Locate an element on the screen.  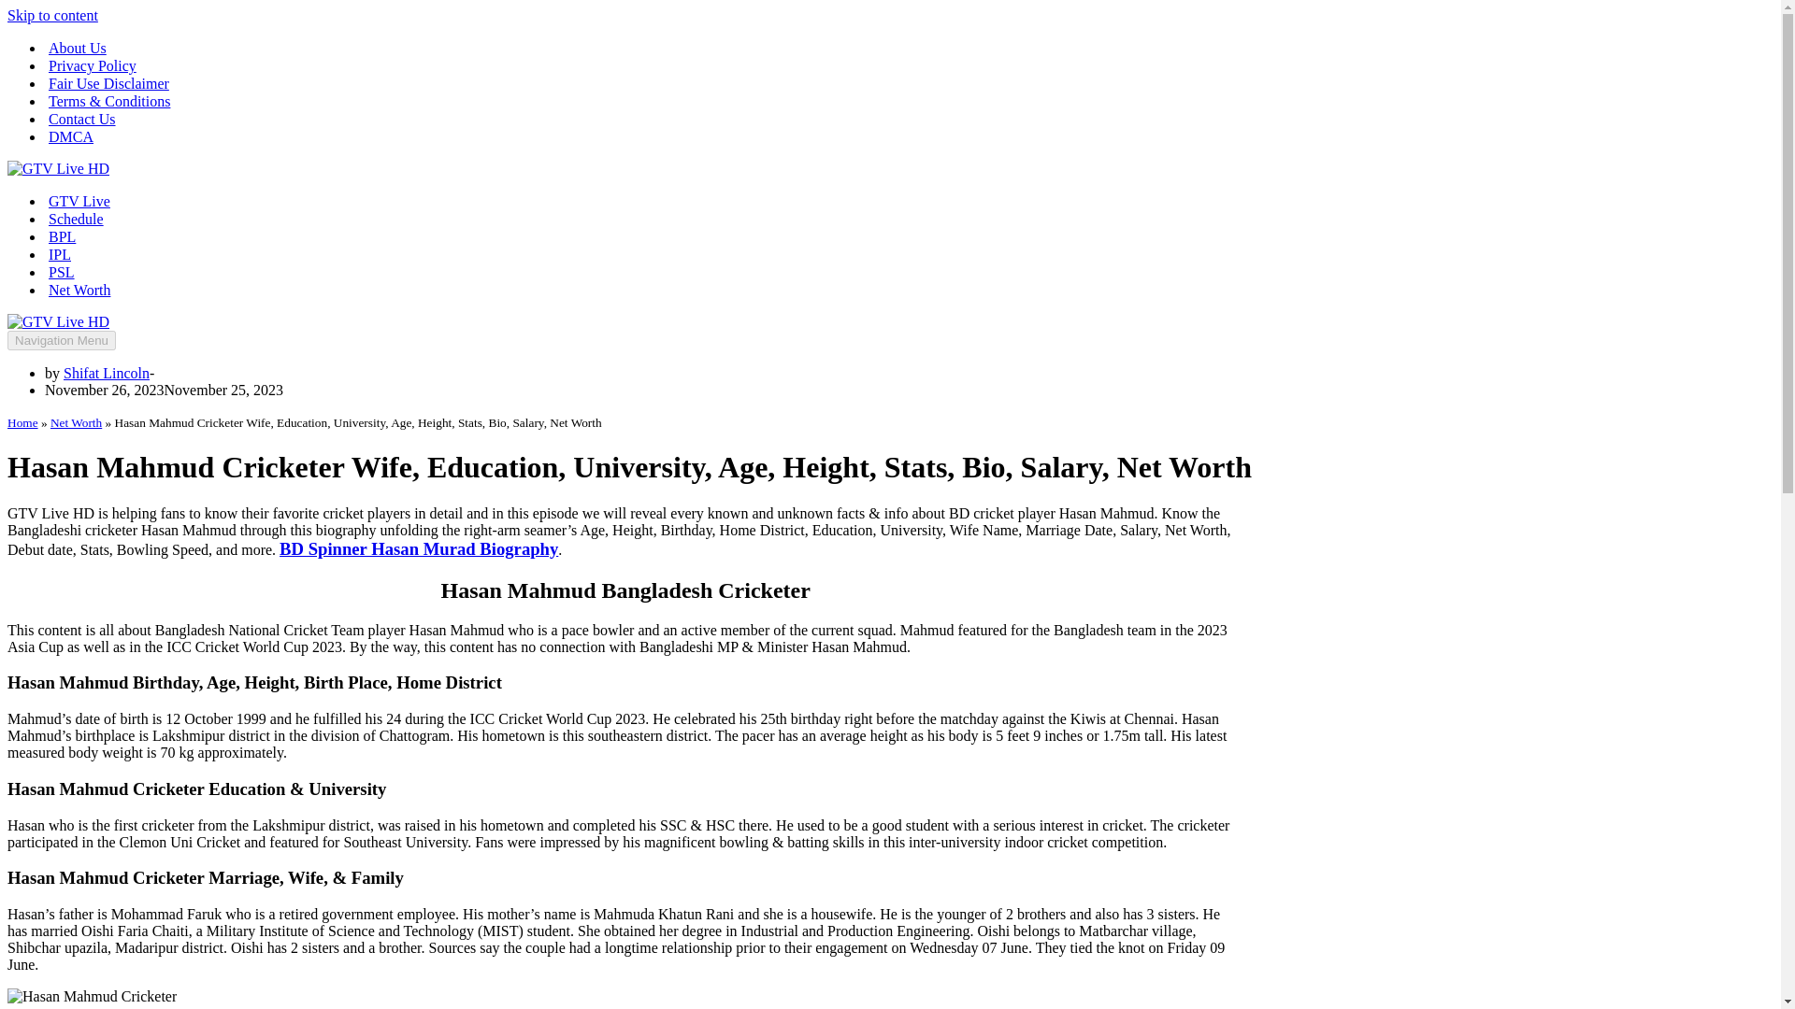
Fair Use Disclaimer is located at coordinates (108, 83).